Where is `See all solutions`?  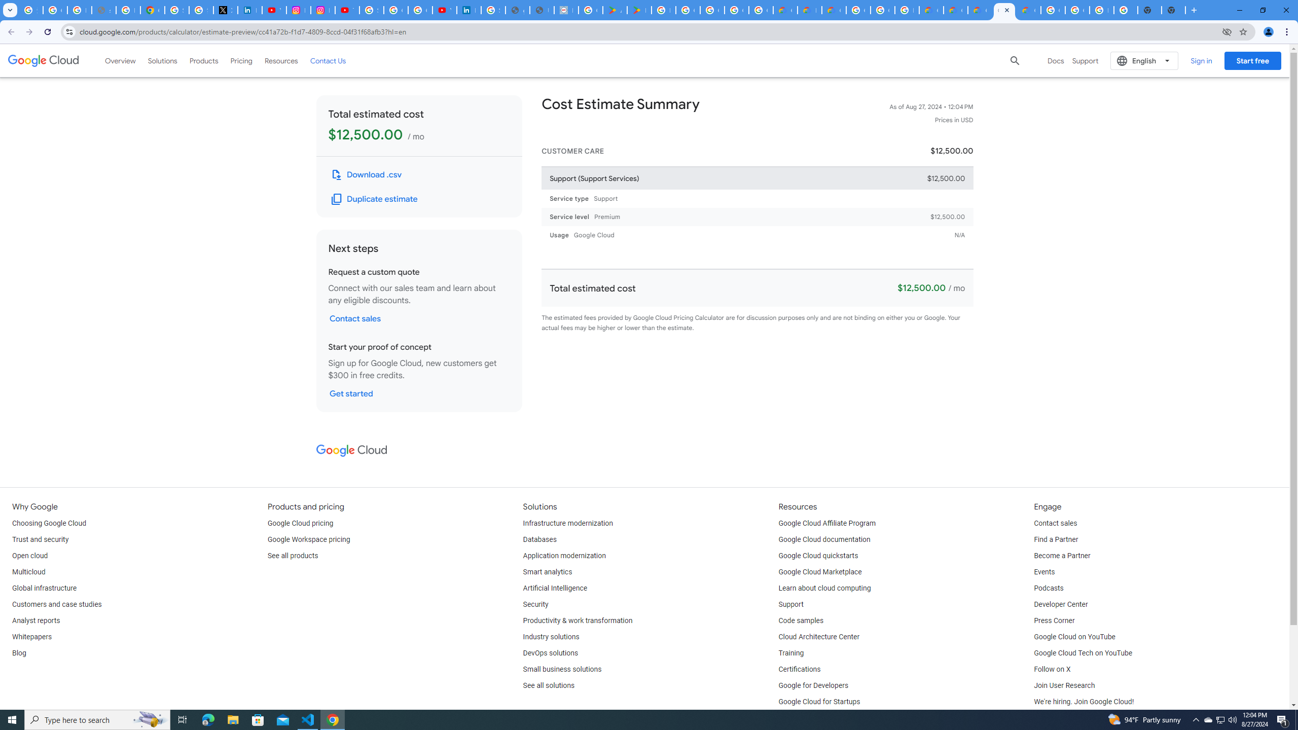
See all solutions is located at coordinates (549, 685).